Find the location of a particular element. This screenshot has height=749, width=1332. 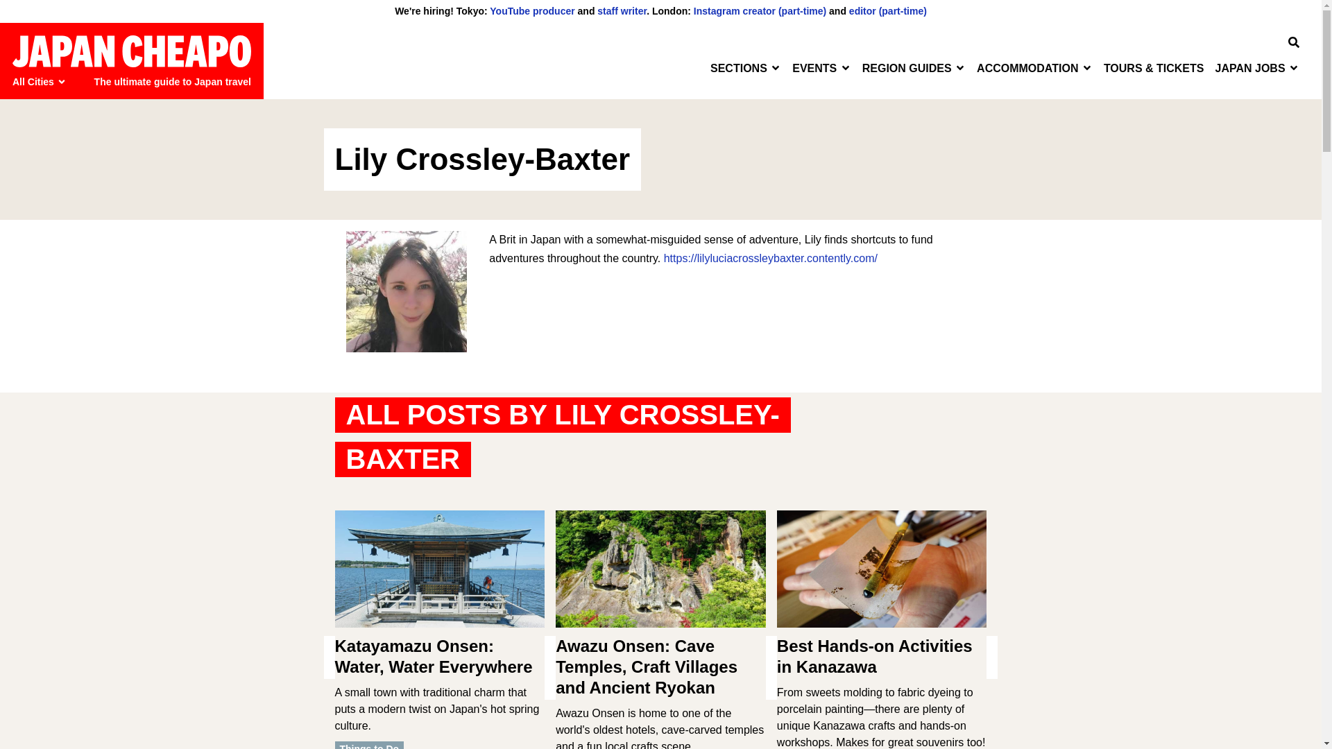

REGION GUIDES is located at coordinates (913, 68).